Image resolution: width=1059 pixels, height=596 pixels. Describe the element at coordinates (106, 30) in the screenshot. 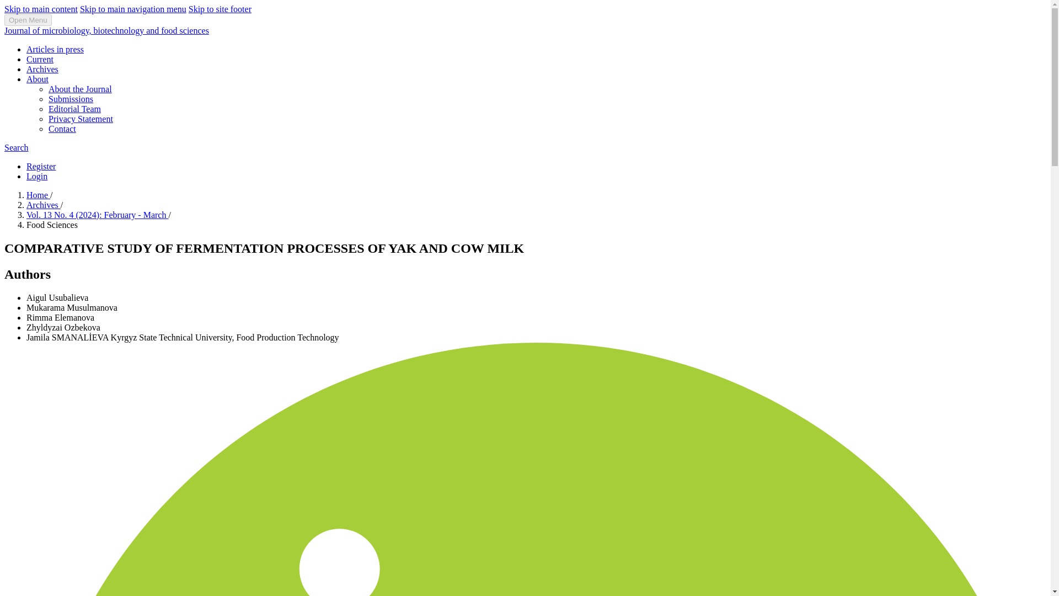

I see `Journal of microbiology, biotechnology and food sciences` at that location.